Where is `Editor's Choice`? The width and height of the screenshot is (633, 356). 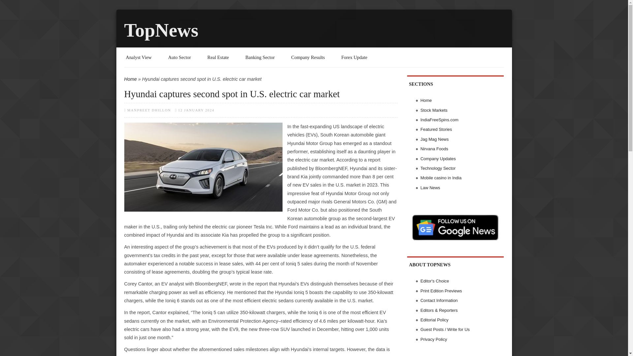
Editor's Choice is located at coordinates (435, 281).